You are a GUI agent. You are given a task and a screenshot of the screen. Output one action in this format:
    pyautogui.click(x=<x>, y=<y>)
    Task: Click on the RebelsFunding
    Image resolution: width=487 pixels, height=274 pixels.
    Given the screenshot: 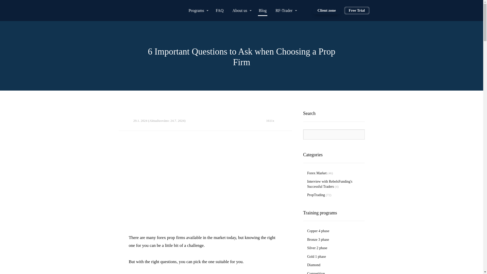 What is the action you would take?
    pyautogui.click(x=58, y=10)
    